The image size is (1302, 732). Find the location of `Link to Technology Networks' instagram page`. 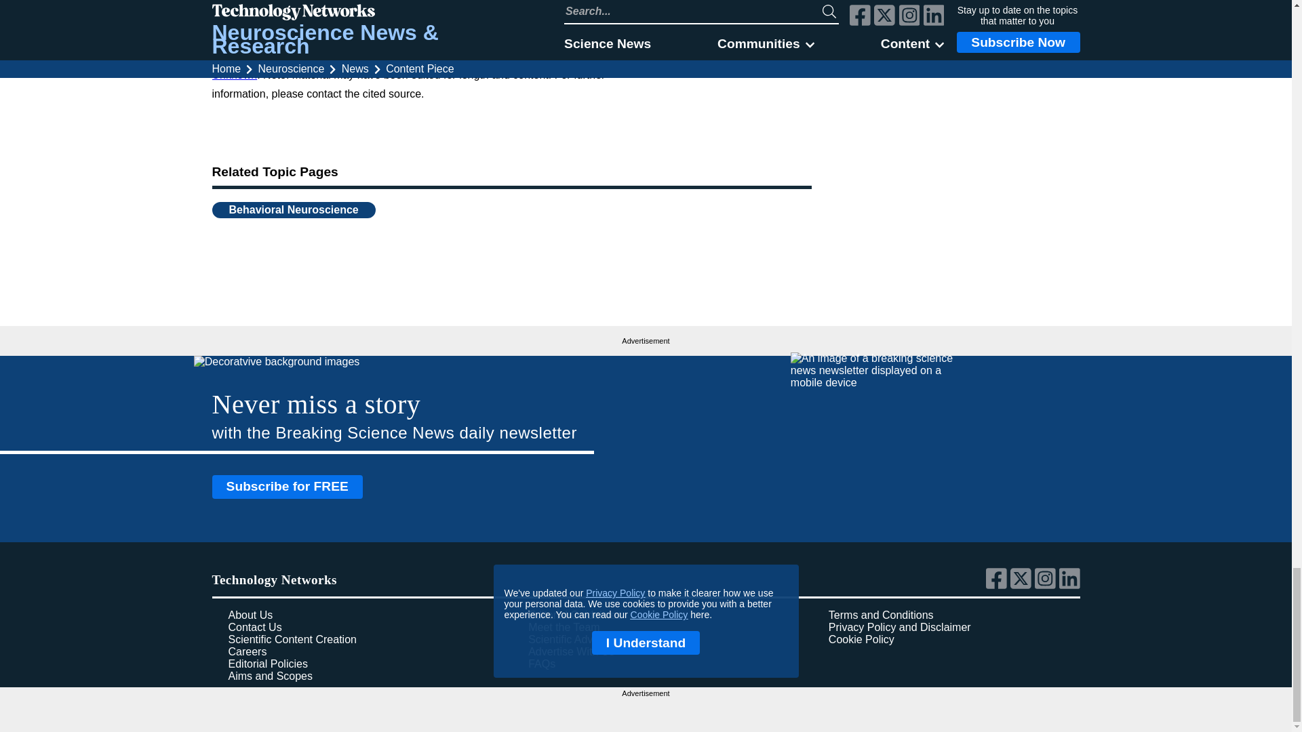

Link to Technology Networks' instagram page is located at coordinates (1047, 586).